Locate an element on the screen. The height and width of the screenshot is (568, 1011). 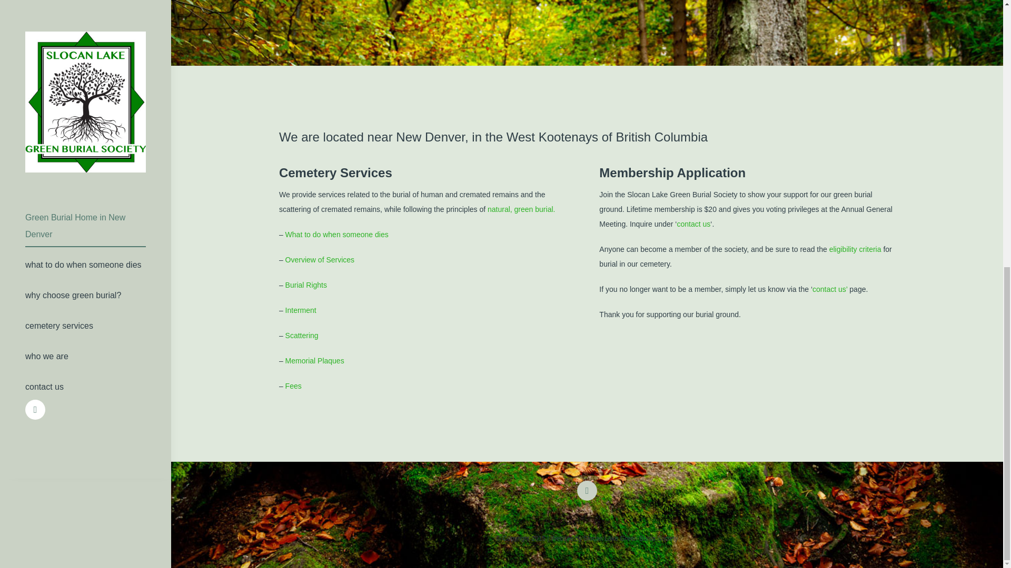
Overview of Services is located at coordinates (320, 260).